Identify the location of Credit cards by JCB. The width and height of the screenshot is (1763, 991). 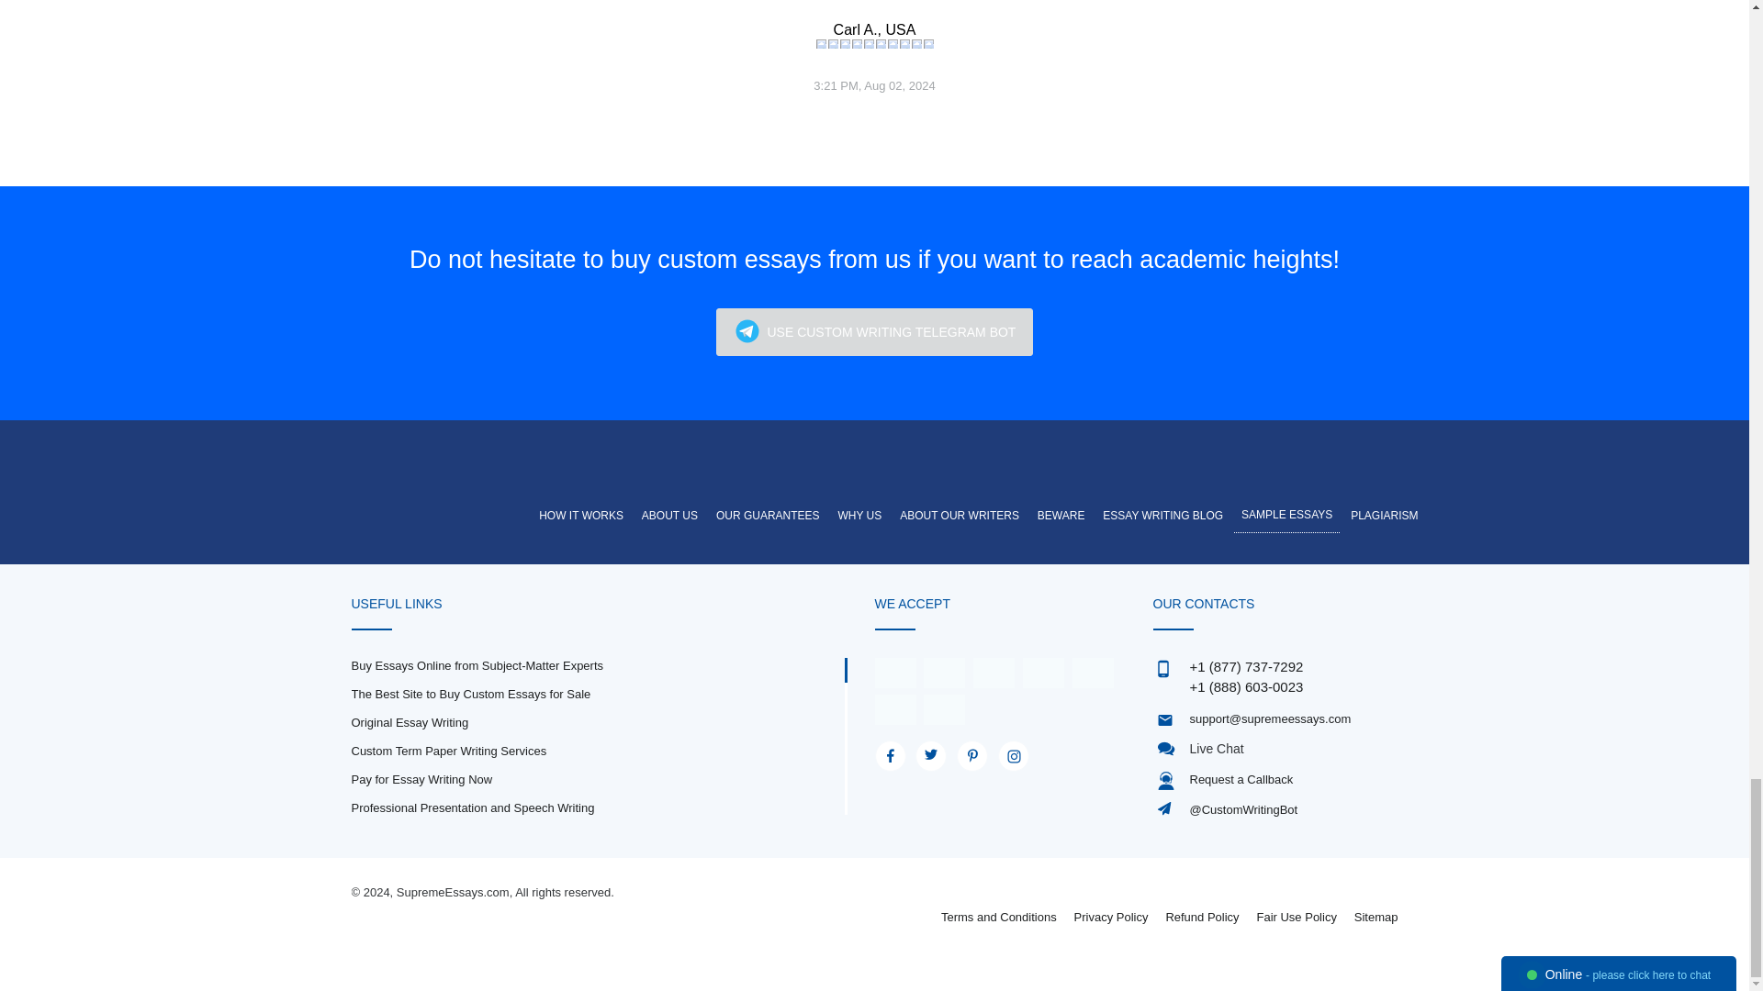
(944, 708).